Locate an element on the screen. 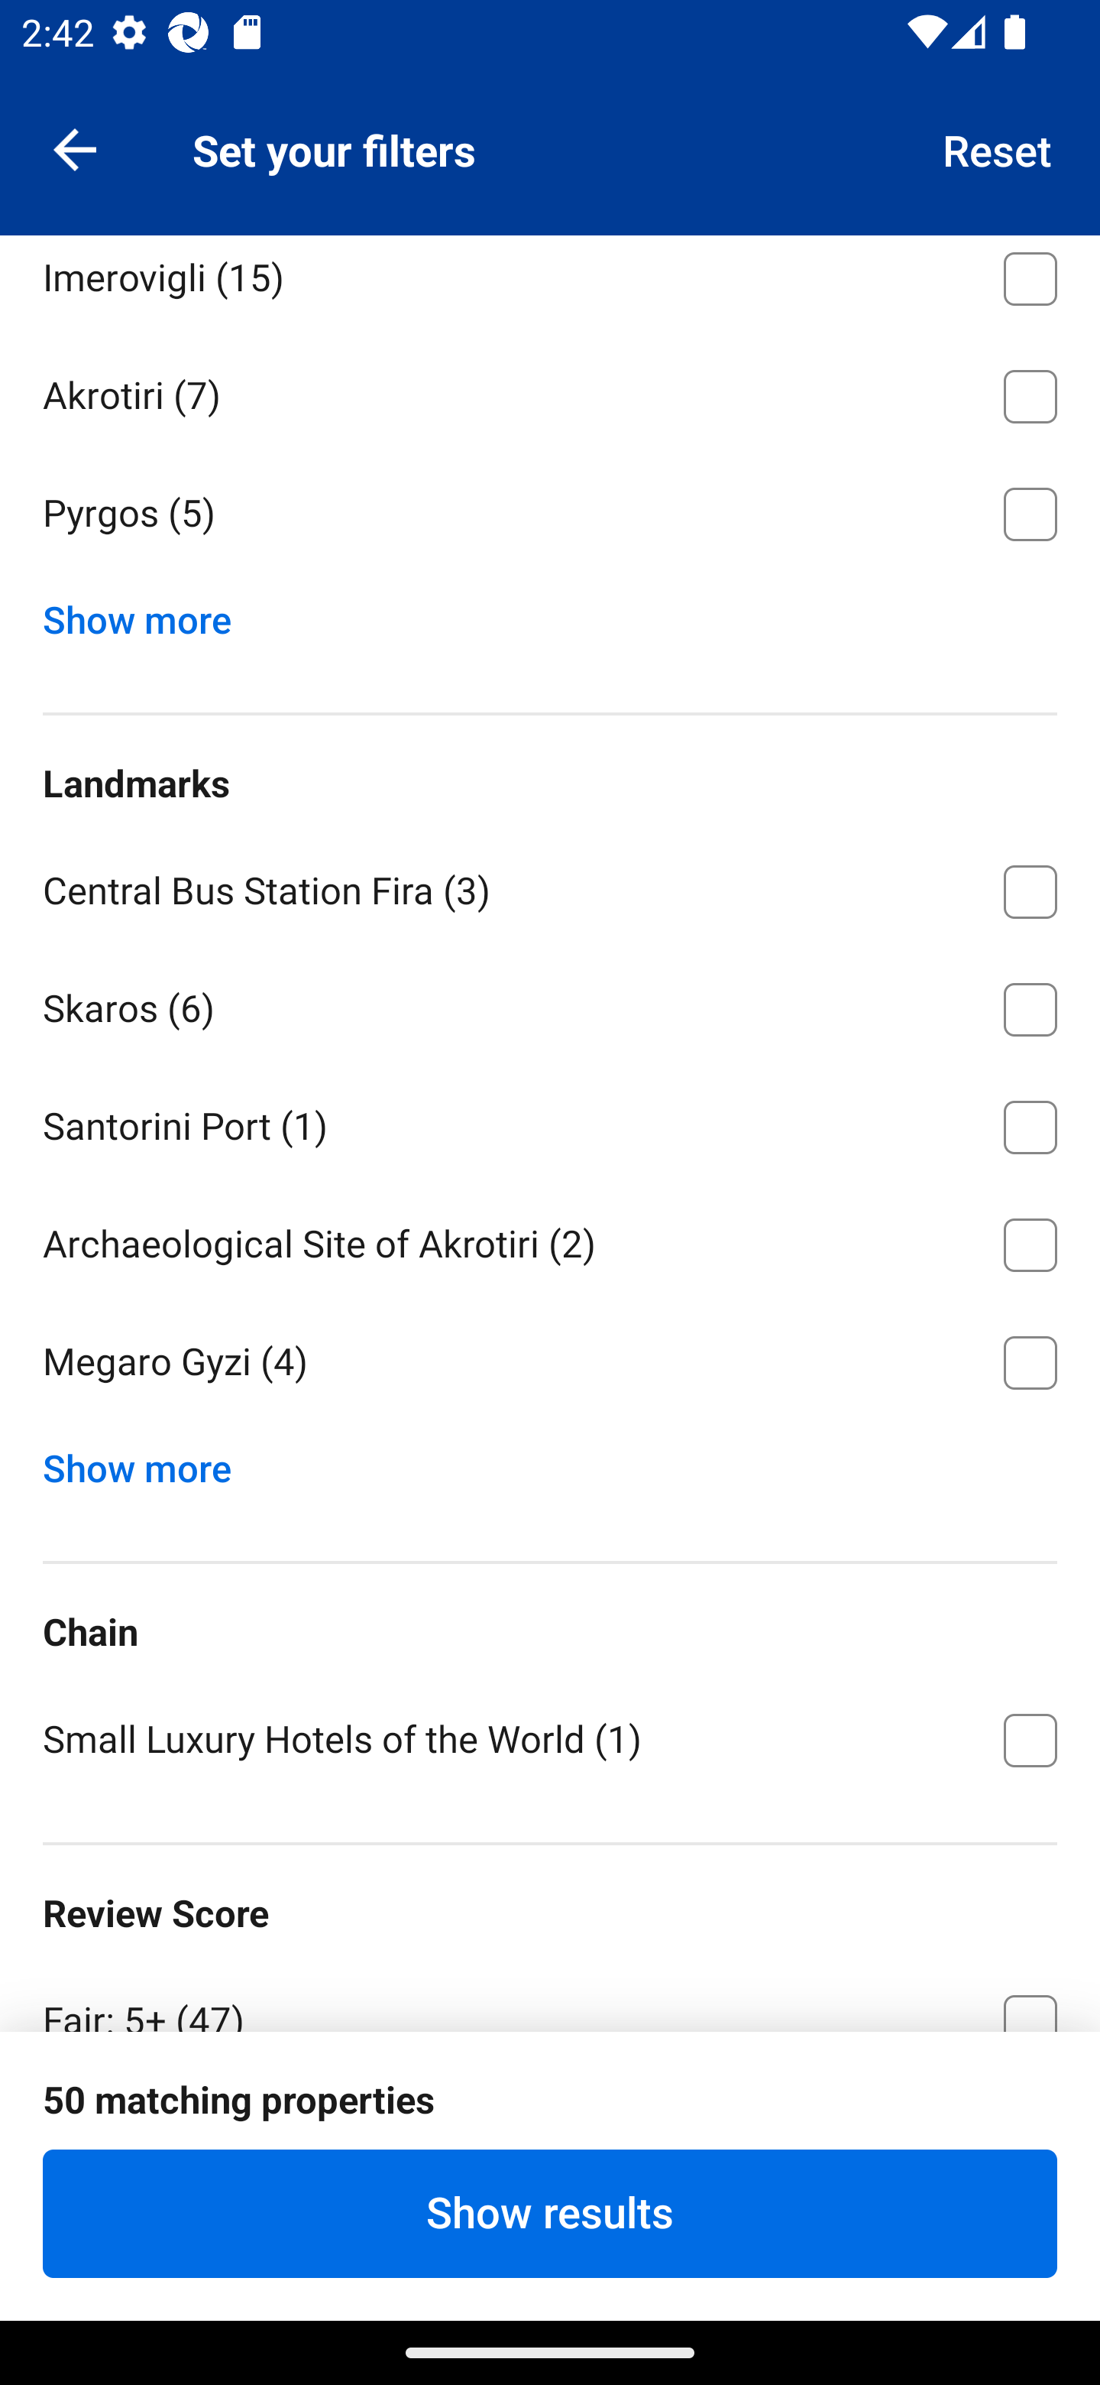  Central Bus Station Fira ⁦(3) is located at coordinates (550, 885).